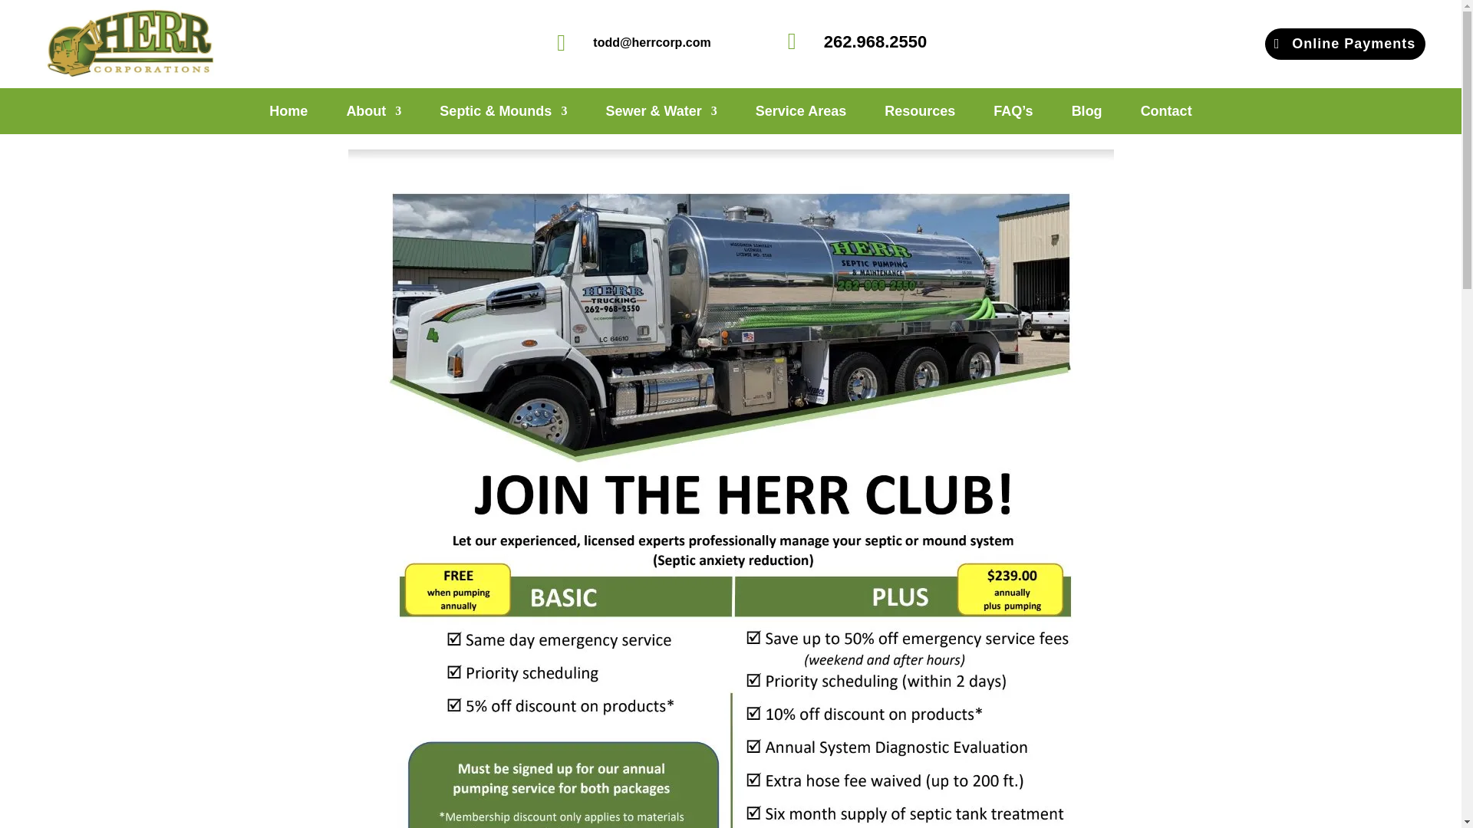 The height and width of the screenshot is (828, 1473). Describe the element at coordinates (1346, 43) in the screenshot. I see `Online Payments` at that location.